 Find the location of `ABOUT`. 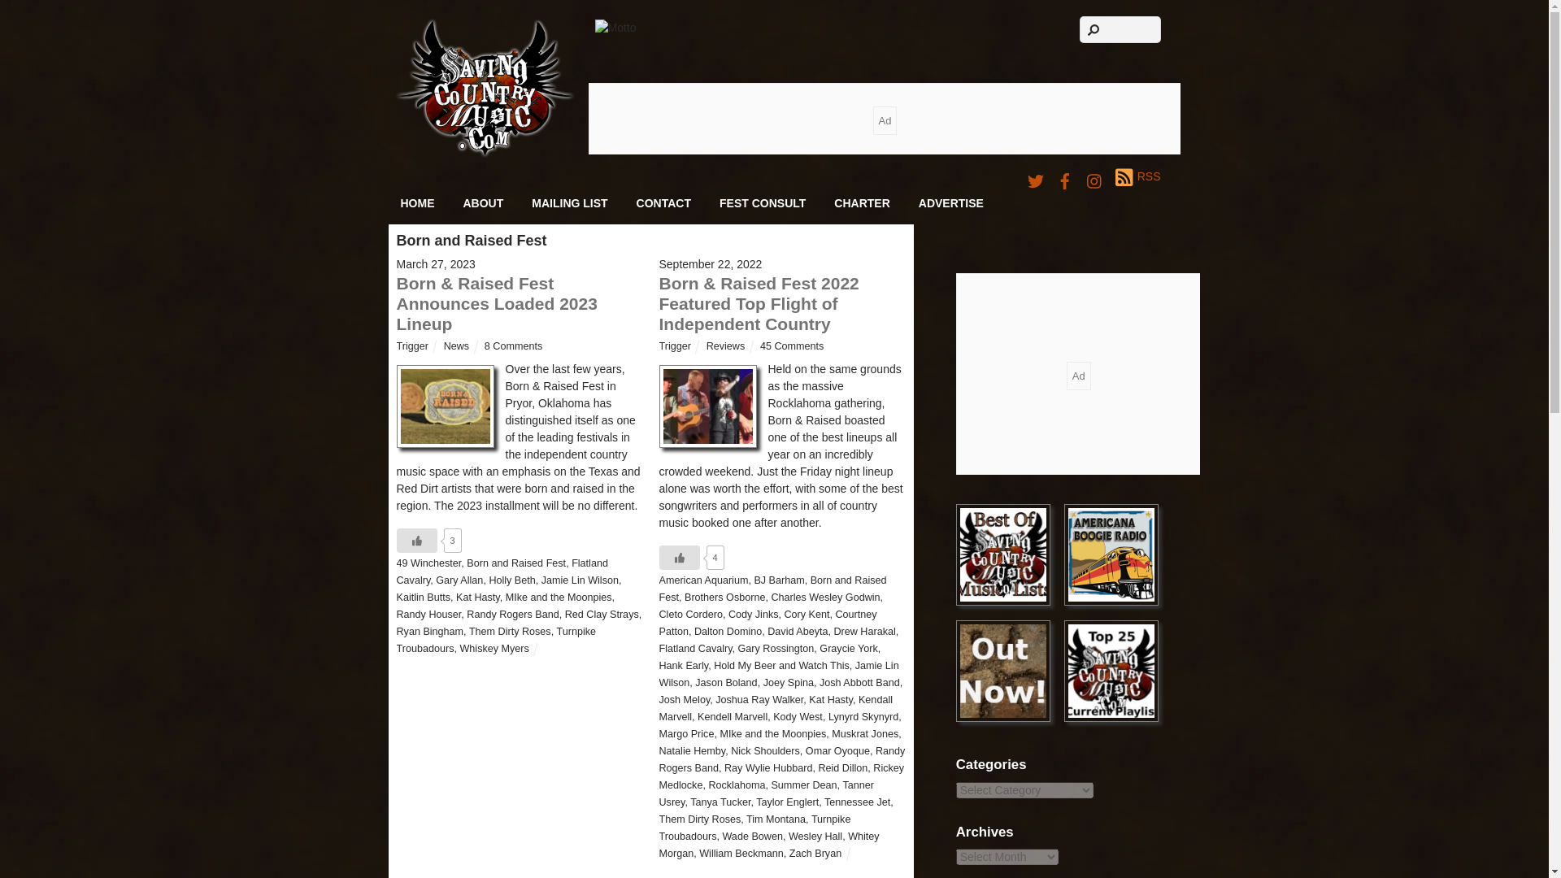

ABOUT is located at coordinates (483, 203).